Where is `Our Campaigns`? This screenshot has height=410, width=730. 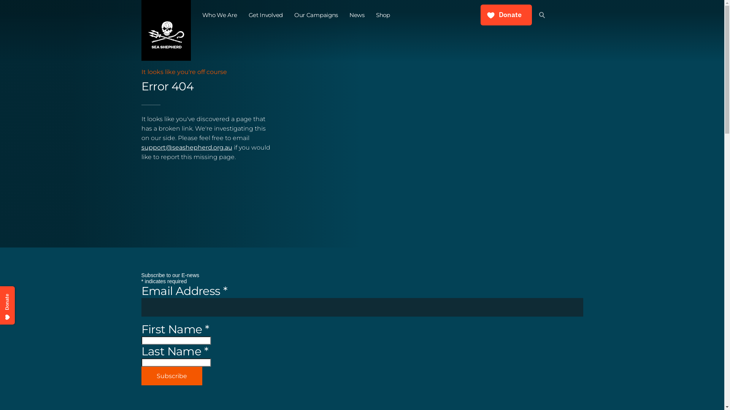
Our Campaigns is located at coordinates (316, 15).